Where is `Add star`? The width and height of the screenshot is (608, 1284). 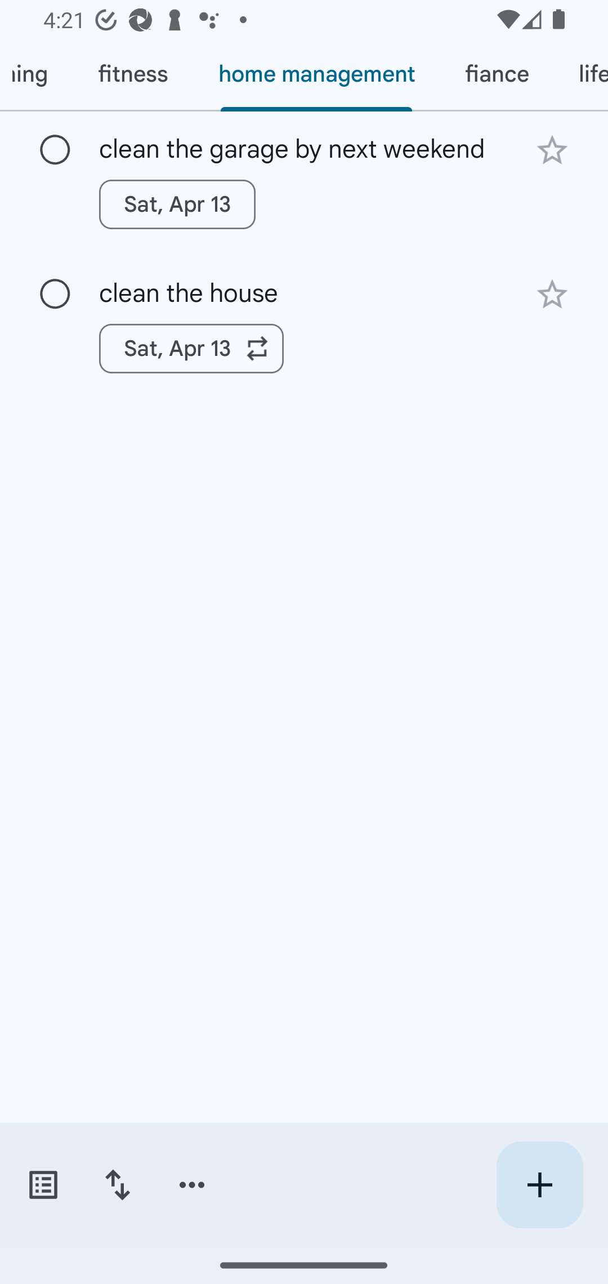
Add star is located at coordinates (552, 150).